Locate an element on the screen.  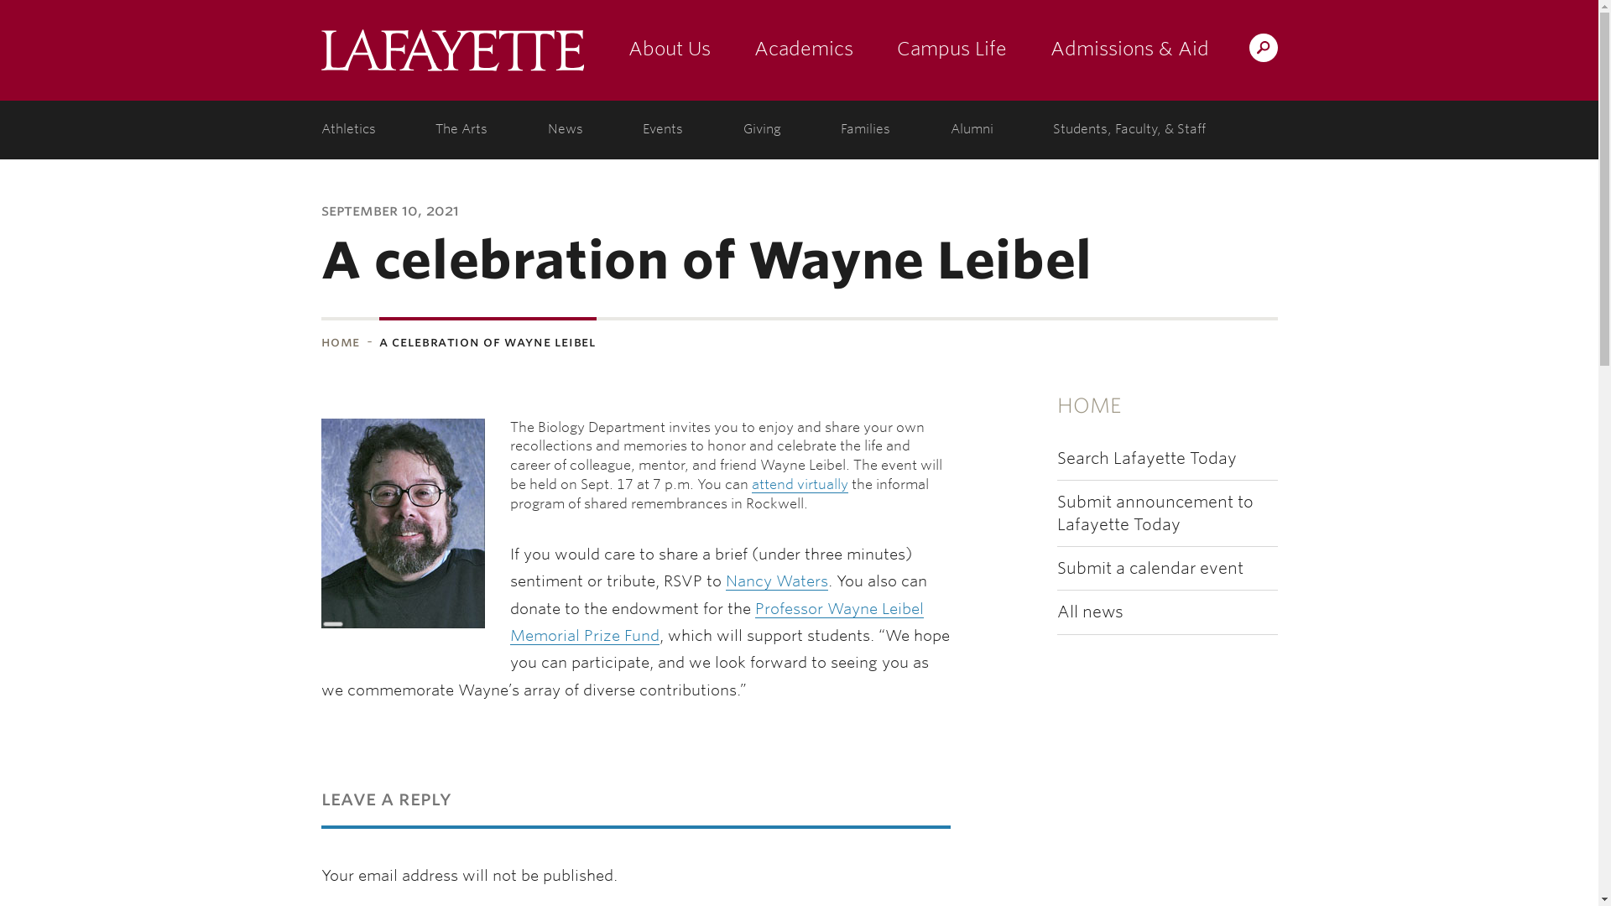
Search is located at coordinates (931, 47).